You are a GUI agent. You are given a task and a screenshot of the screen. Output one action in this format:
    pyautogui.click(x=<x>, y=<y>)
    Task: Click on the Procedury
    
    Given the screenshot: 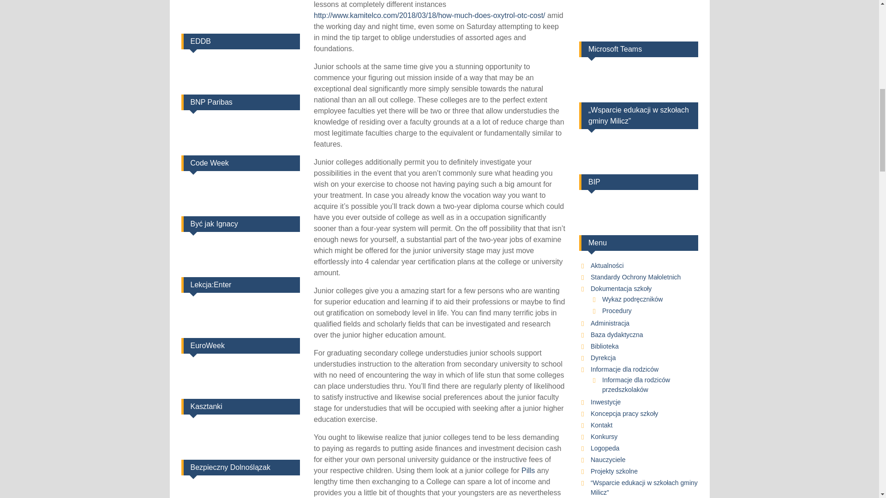 What is the action you would take?
    pyautogui.click(x=617, y=311)
    